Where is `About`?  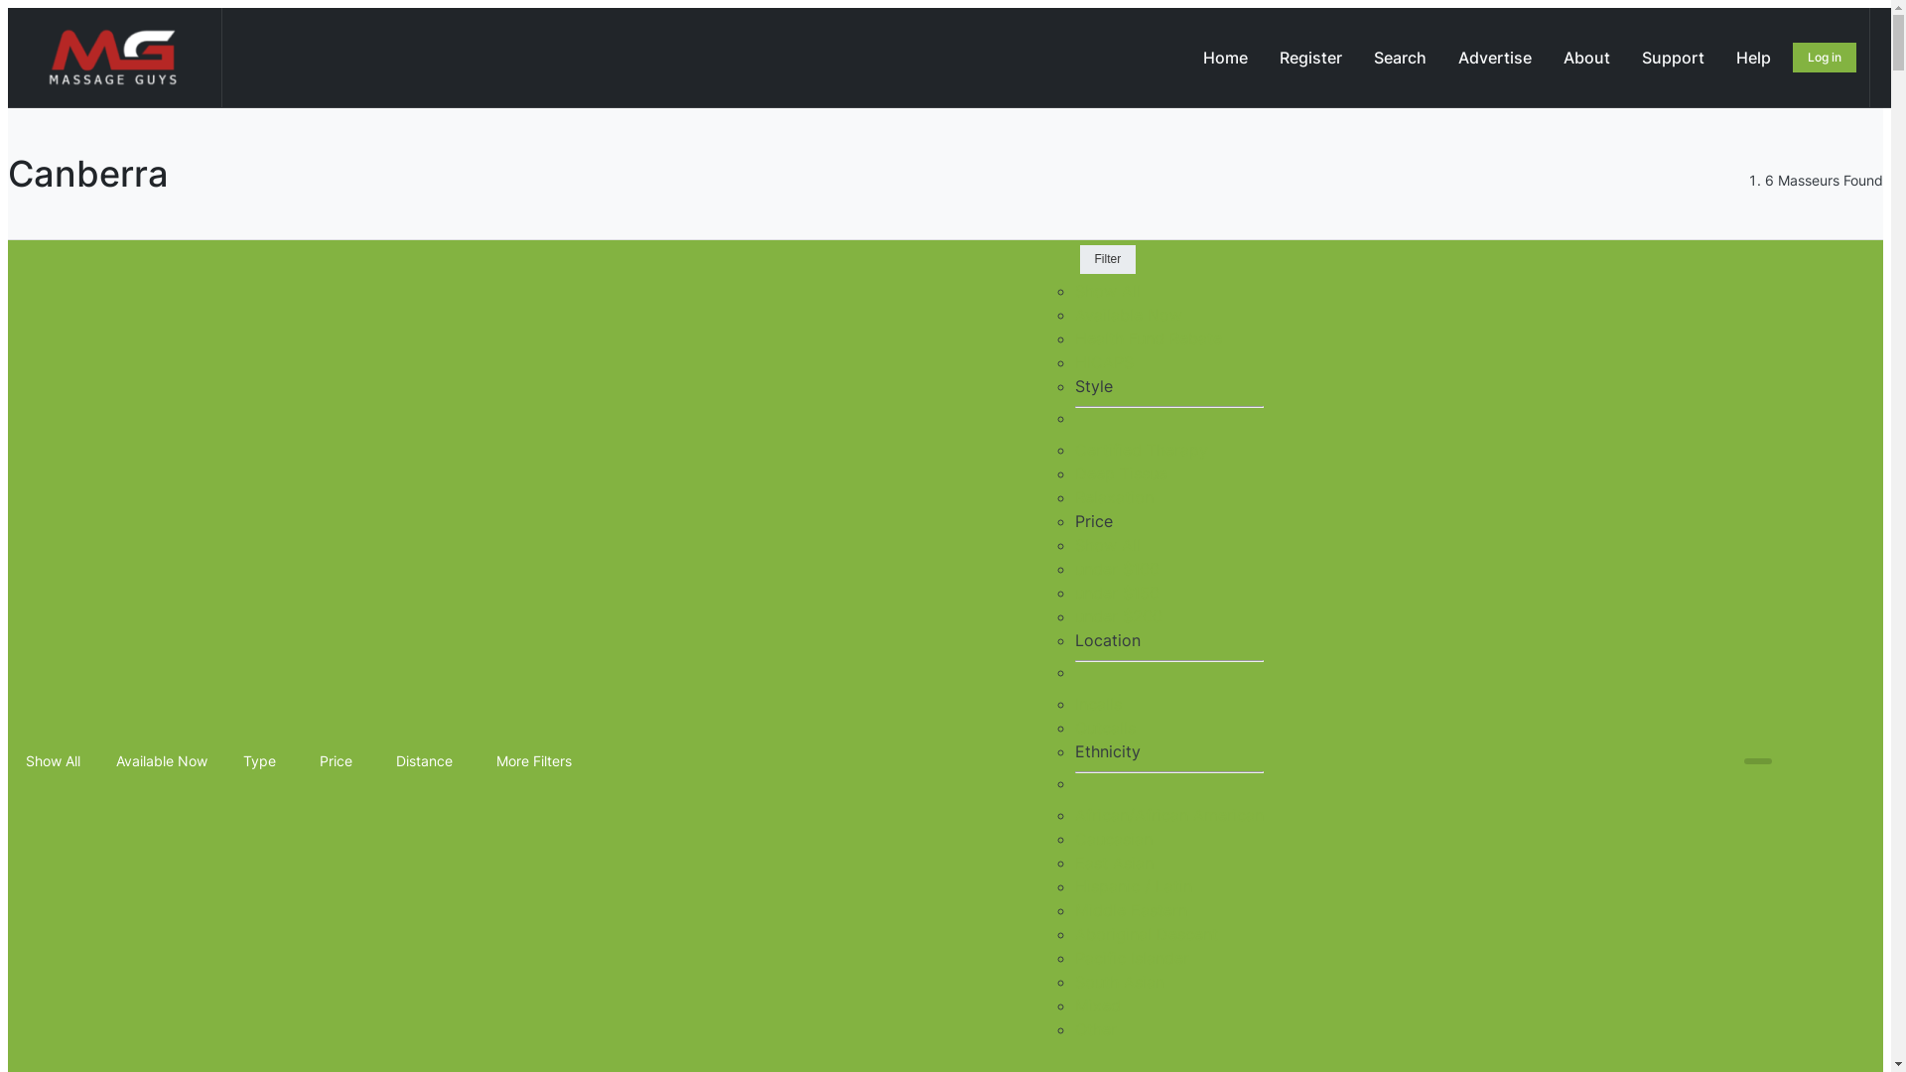
About is located at coordinates (1586, 58).